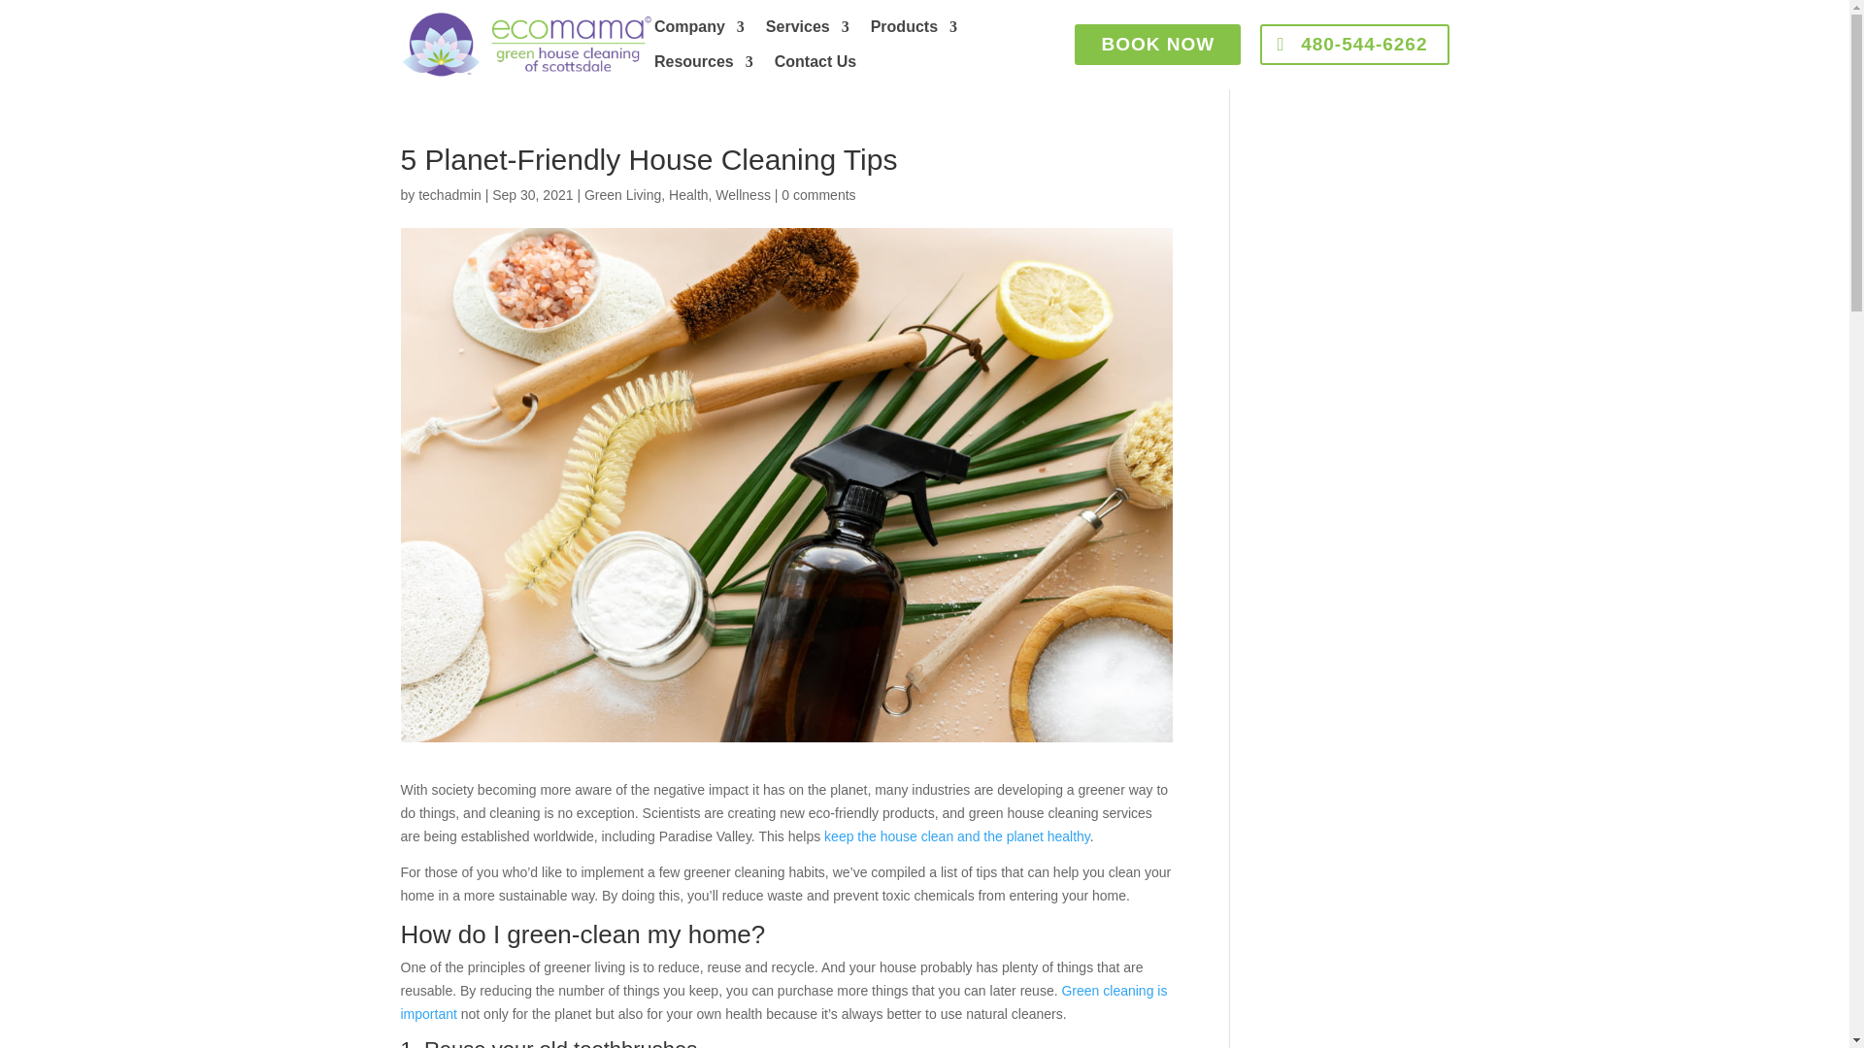  Describe the element at coordinates (623, 195) in the screenshot. I see `Green Living` at that location.